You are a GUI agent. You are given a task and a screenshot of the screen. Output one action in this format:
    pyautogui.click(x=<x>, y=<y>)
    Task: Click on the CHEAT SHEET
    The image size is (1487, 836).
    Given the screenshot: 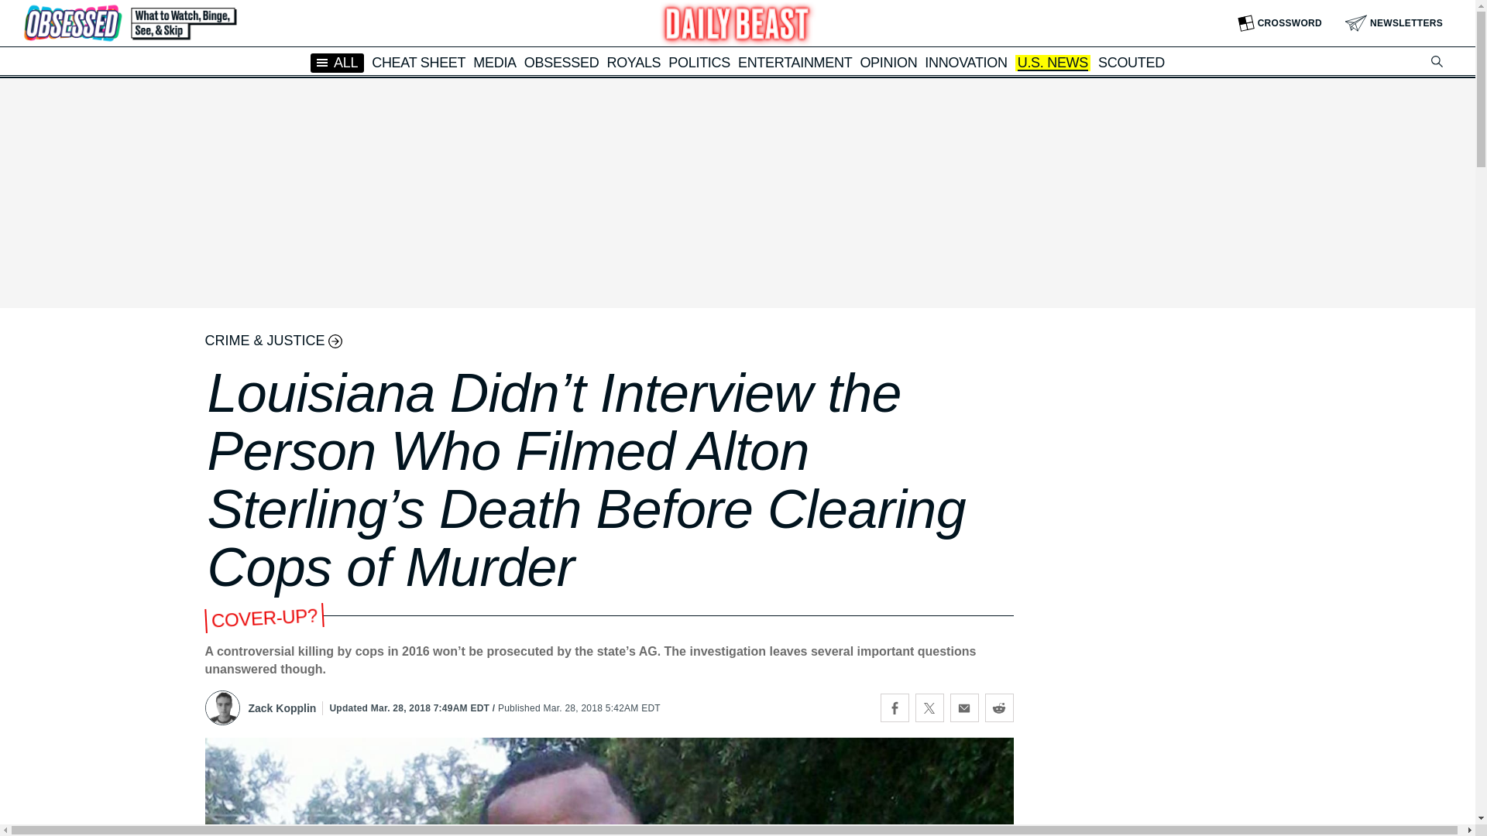 What is the action you would take?
    pyautogui.click(x=418, y=62)
    